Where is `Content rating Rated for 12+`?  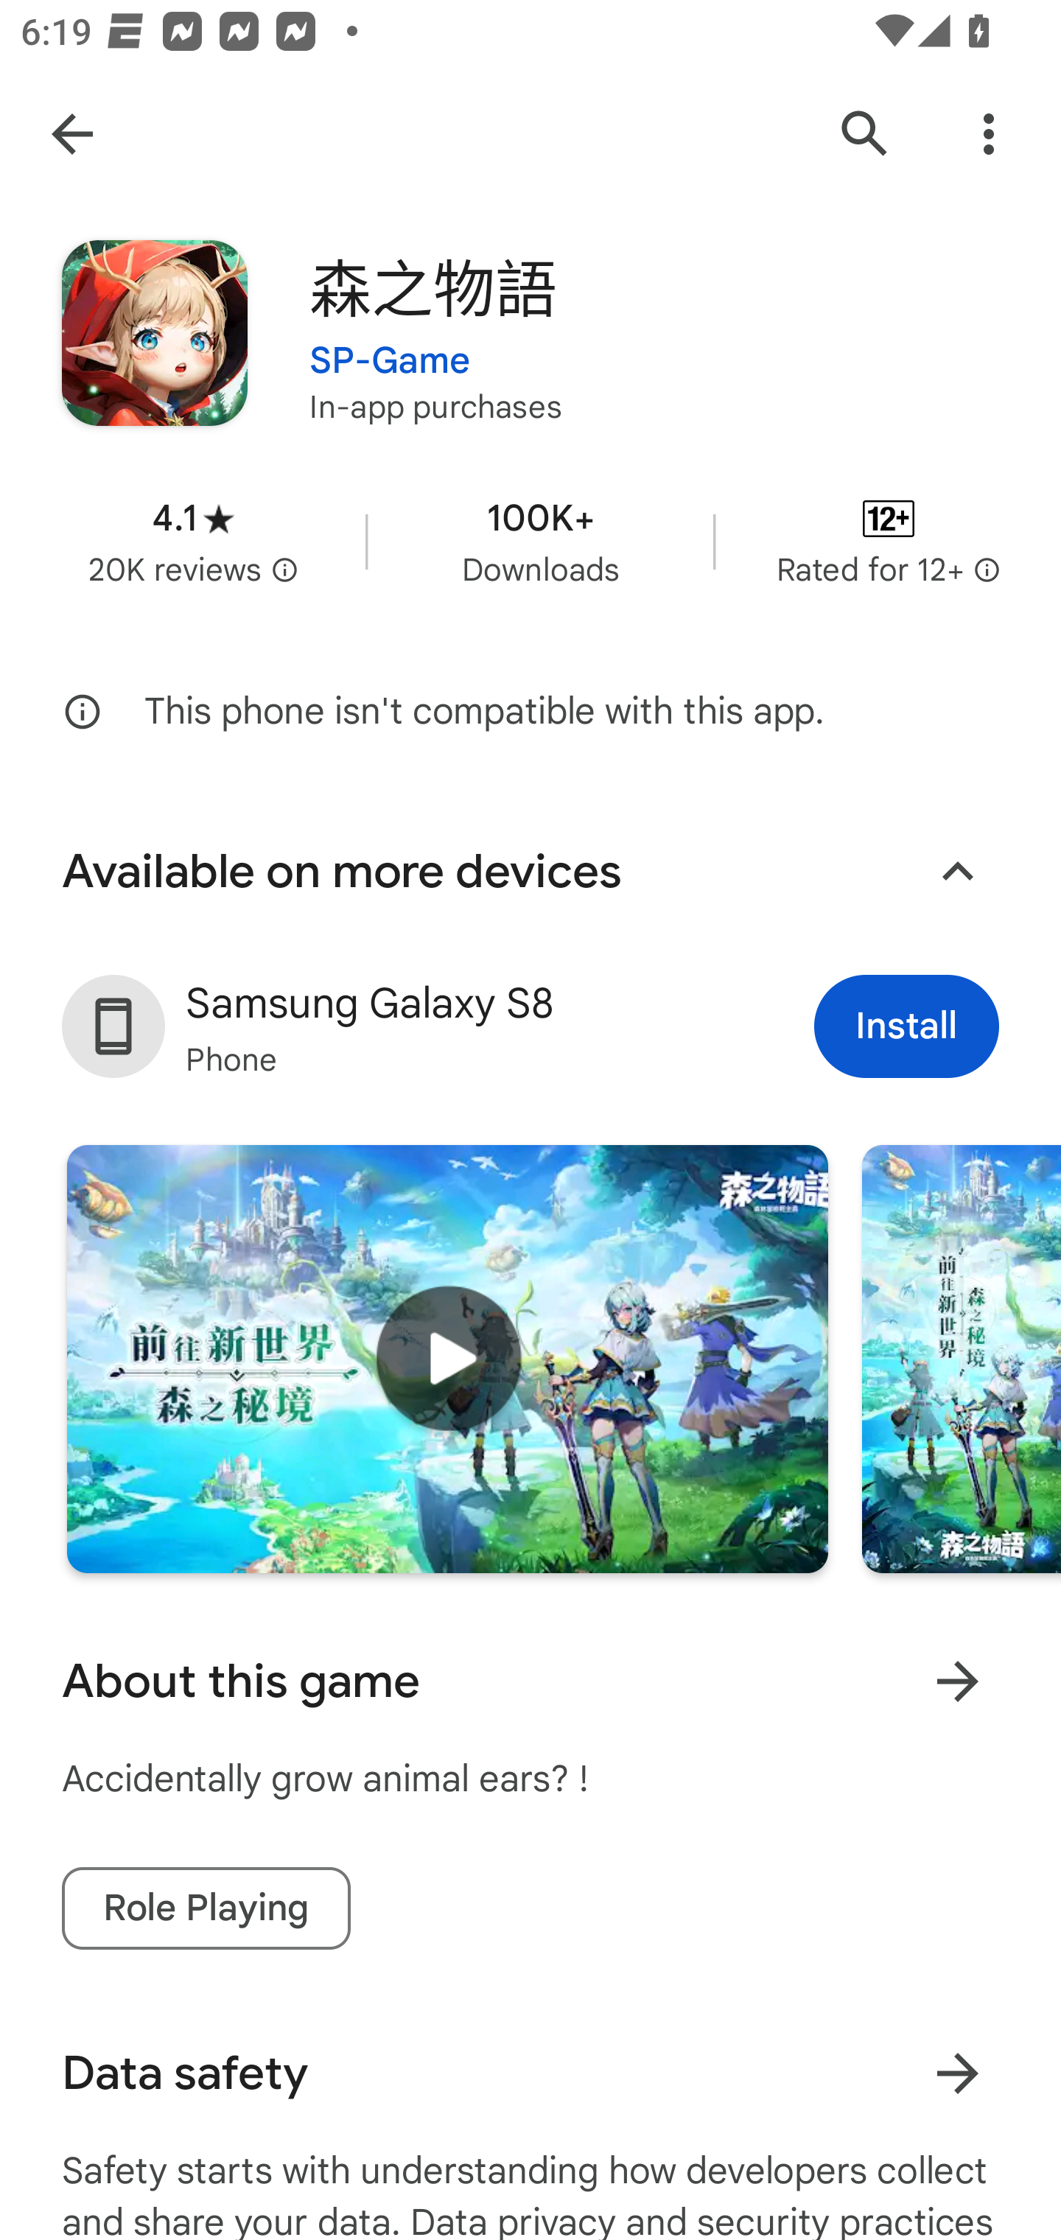
Content rating Rated for 12+ is located at coordinates (889, 542).